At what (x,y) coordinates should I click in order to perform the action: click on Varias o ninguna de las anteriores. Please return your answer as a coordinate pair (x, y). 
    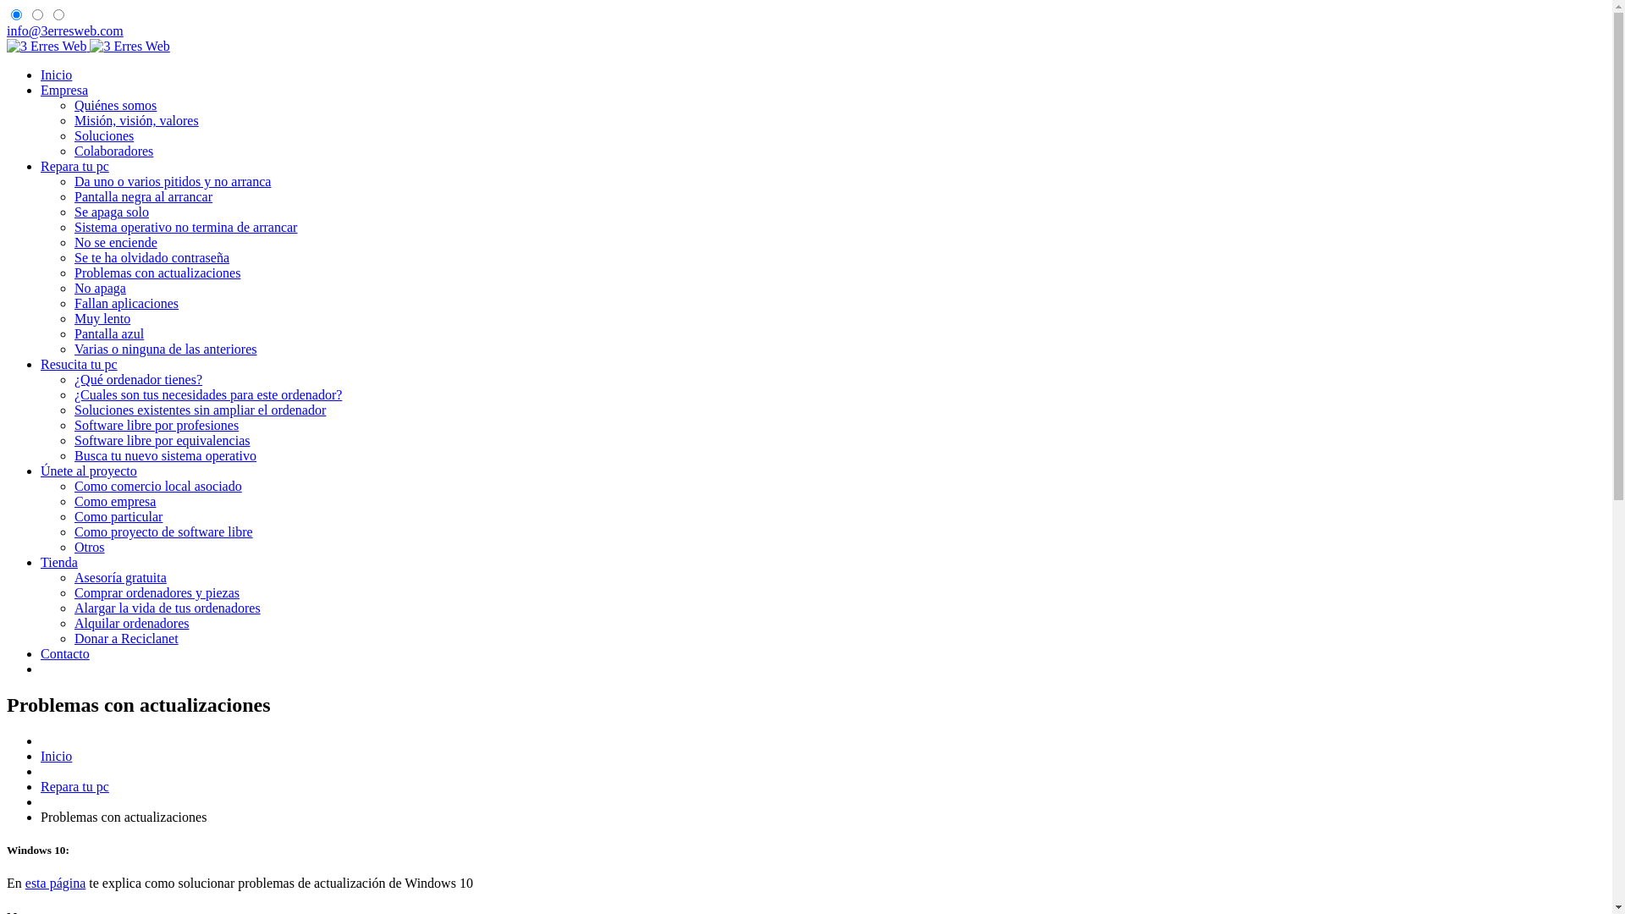
    Looking at the image, I should click on (166, 349).